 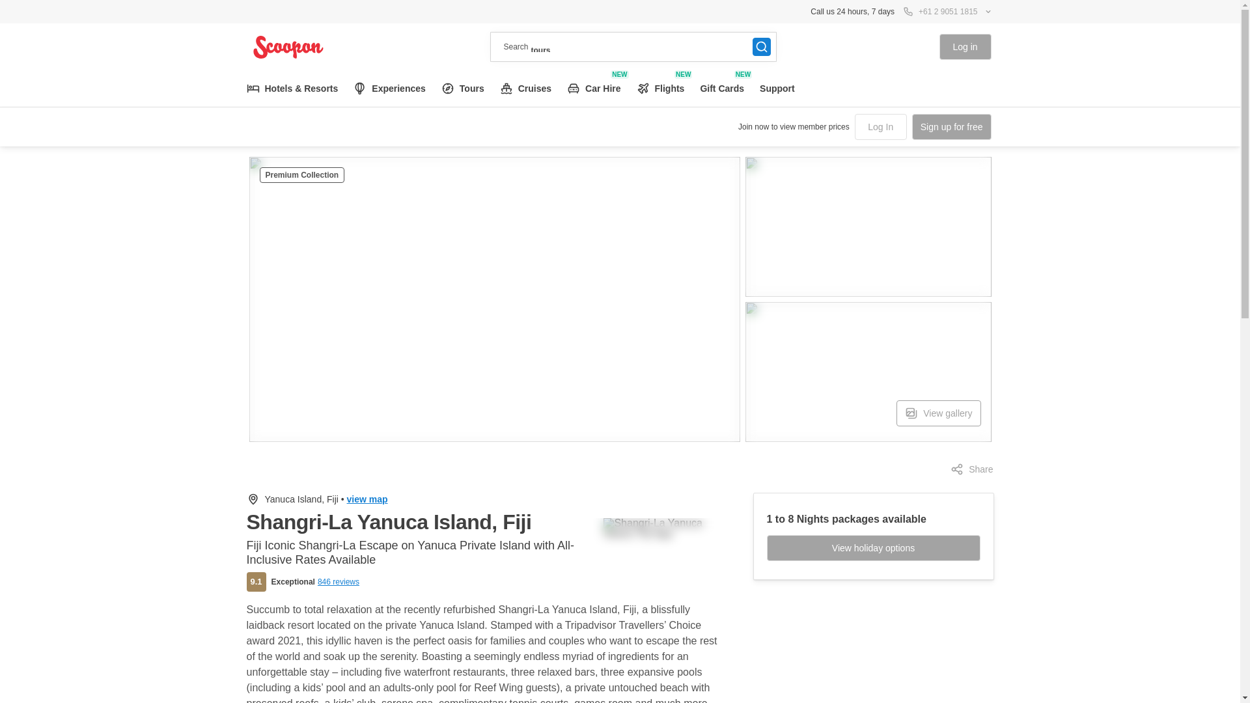 What do you see at coordinates (971, 469) in the screenshot?
I see `Support` at bounding box center [971, 469].